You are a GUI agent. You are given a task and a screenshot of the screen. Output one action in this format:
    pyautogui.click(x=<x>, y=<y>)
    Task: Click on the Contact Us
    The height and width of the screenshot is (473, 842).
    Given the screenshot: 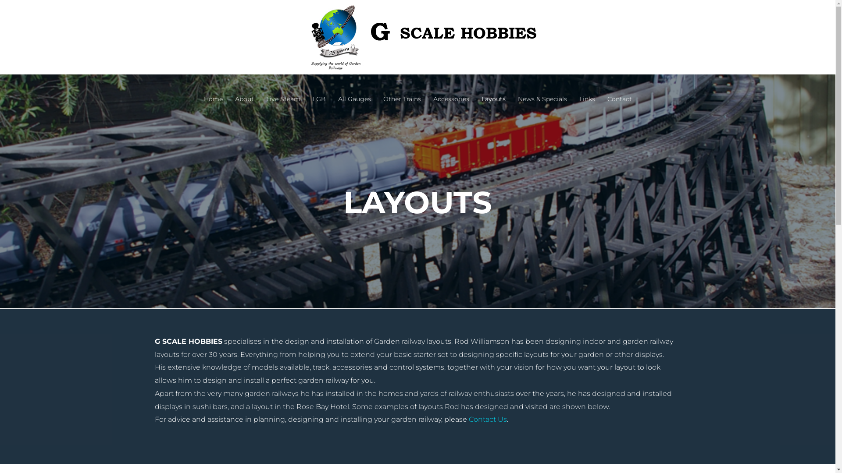 What is the action you would take?
    pyautogui.click(x=488, y=420)
    